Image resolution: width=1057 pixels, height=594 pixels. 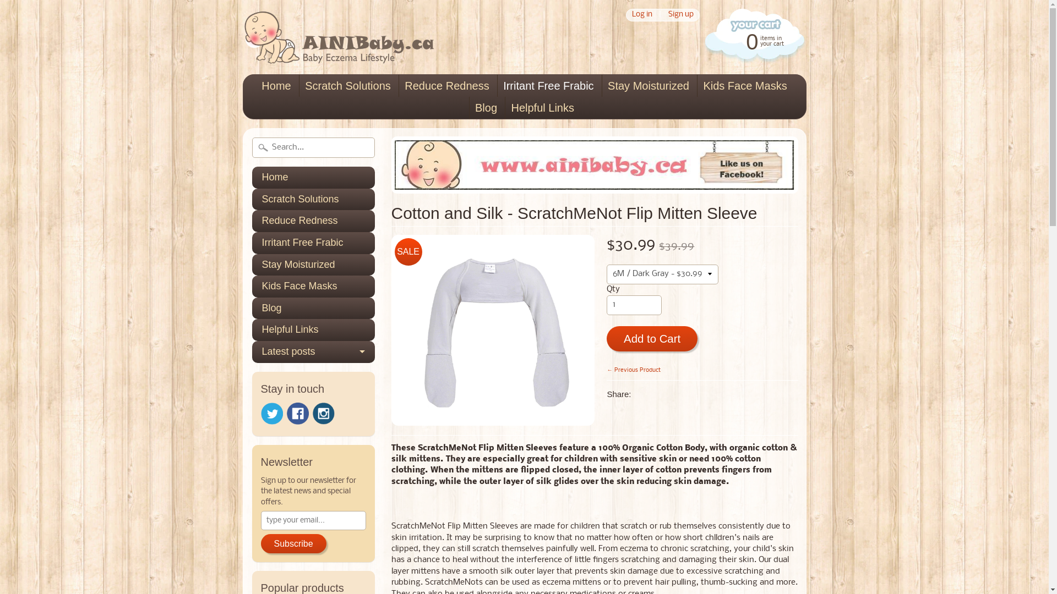 I want to click on Home, so click(x=276, y=86).